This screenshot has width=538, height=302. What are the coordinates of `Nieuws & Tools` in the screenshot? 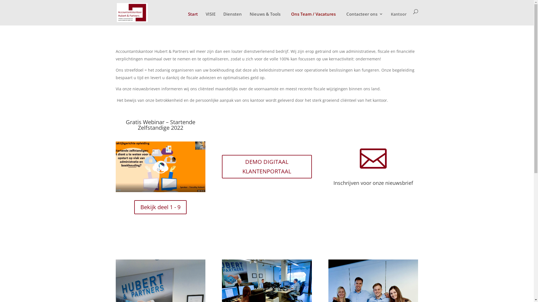 It's located at (265, 18).